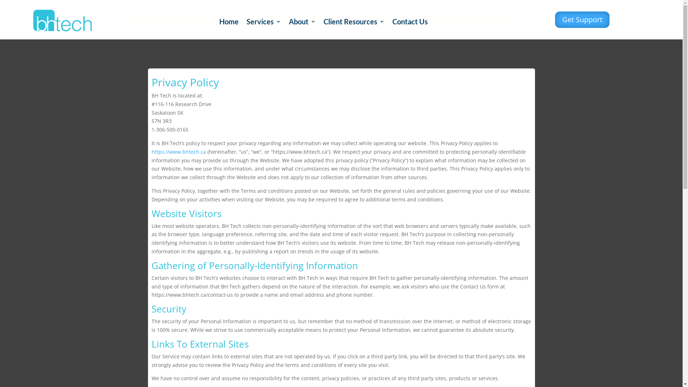 This screenshot has width=688, height=387. What do you see at coordinates (264, 23) in the screenshot?
I see `Services` at bounding box center [264, 23].